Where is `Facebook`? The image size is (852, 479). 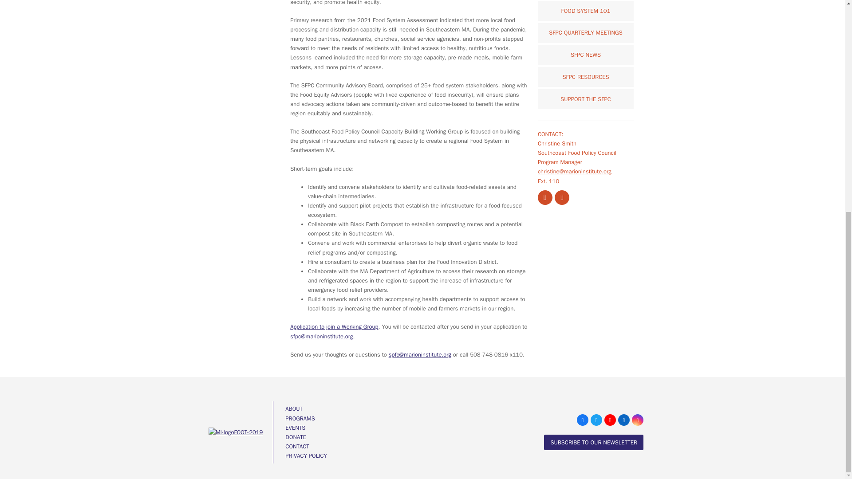
Facebook is located at coordinates (582, 420).